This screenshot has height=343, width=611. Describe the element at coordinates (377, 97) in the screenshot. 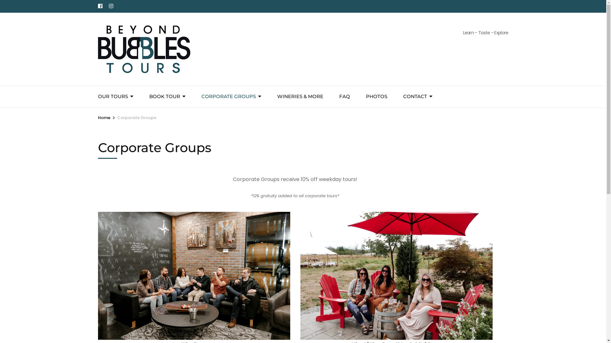

I see `PHOTOS` at that location.